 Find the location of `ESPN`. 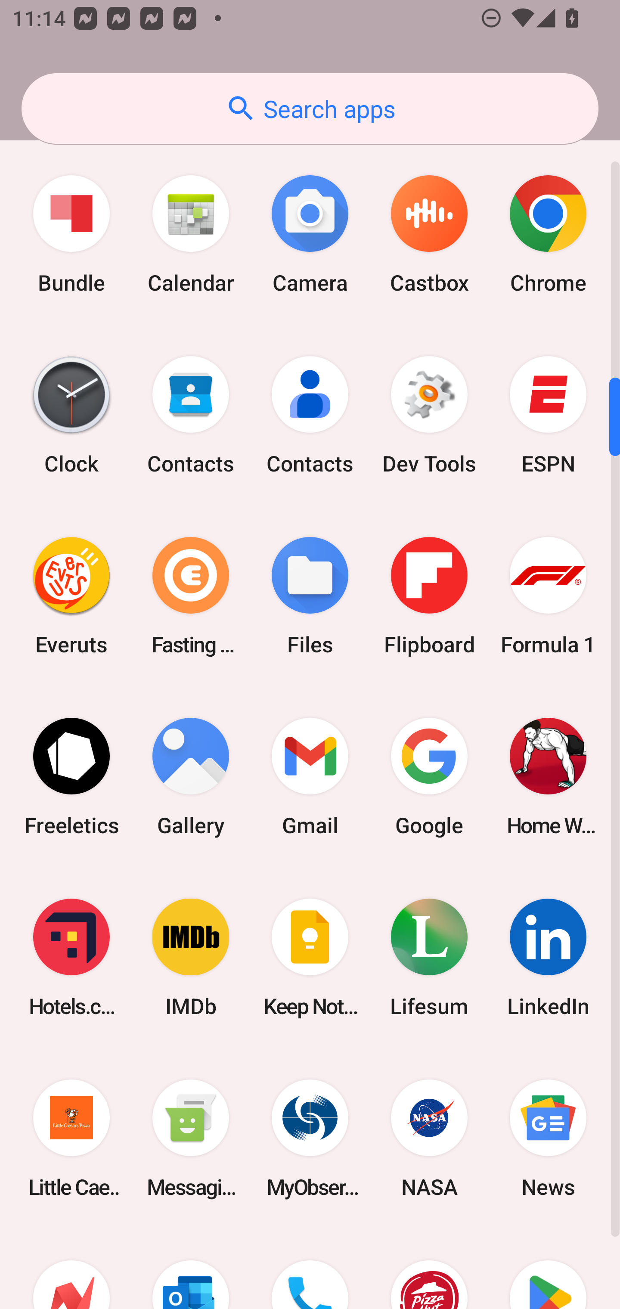

ESPN is located at coordinates (548, 415).